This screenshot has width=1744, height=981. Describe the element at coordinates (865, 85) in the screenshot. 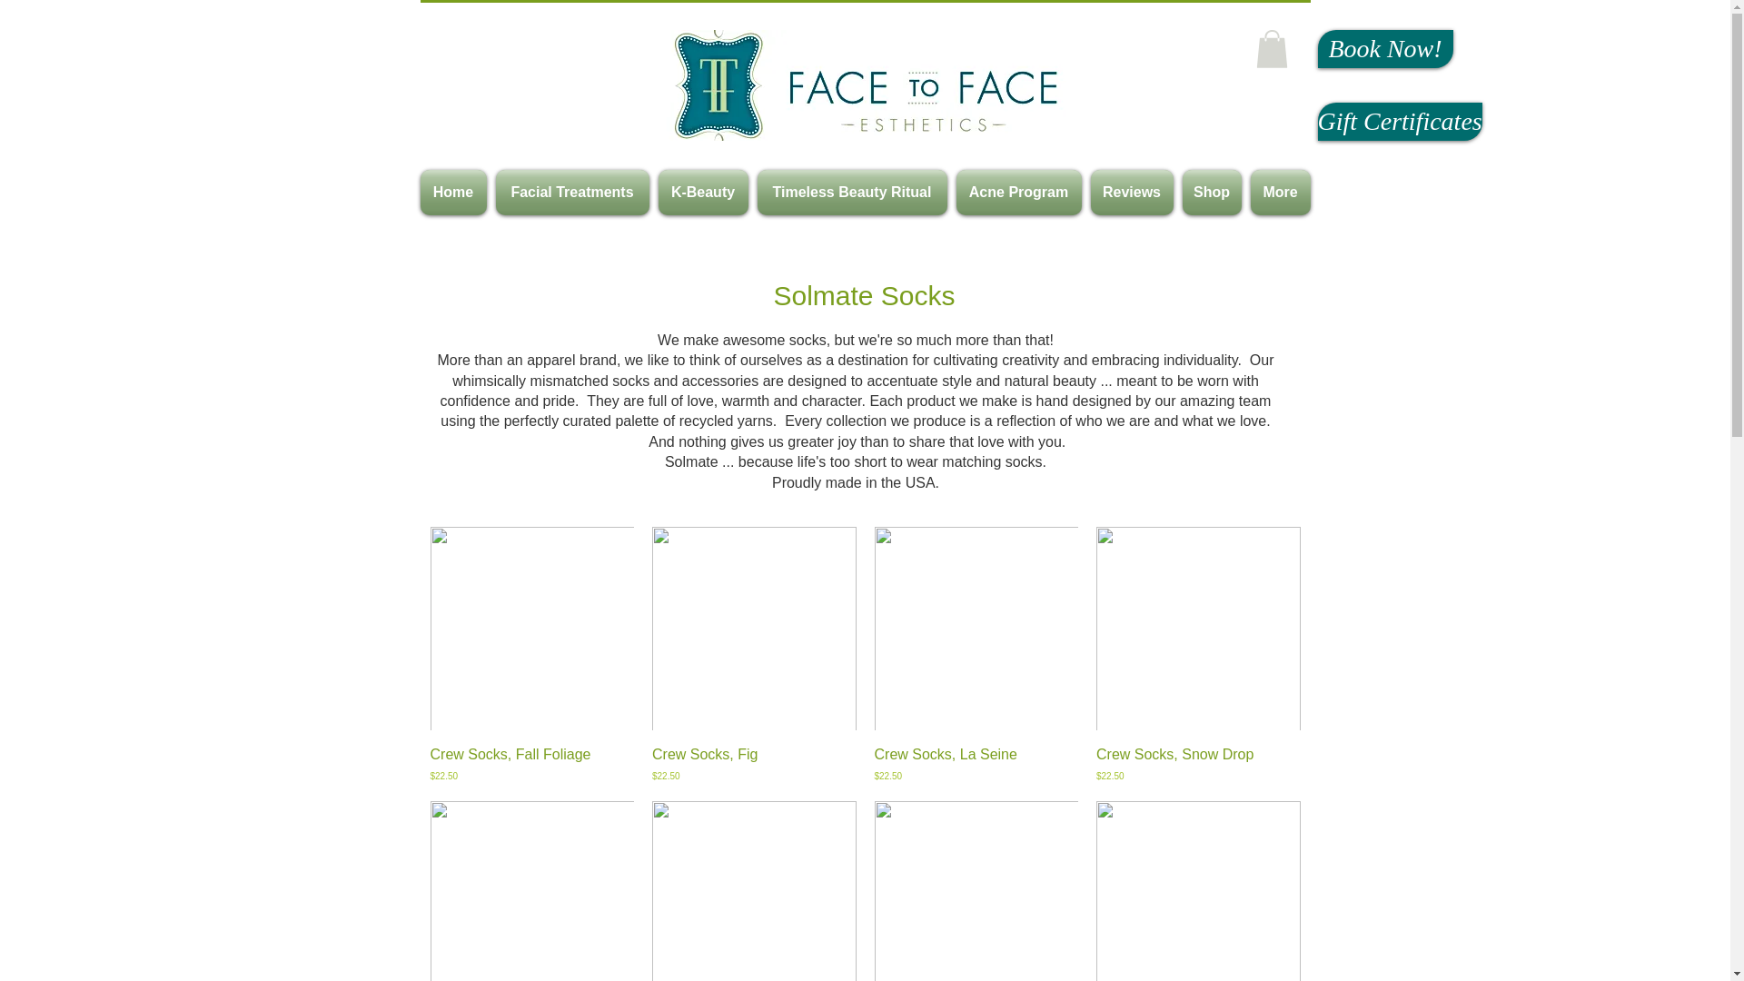

I see `facetoface-banner-2.jpg` at that location.